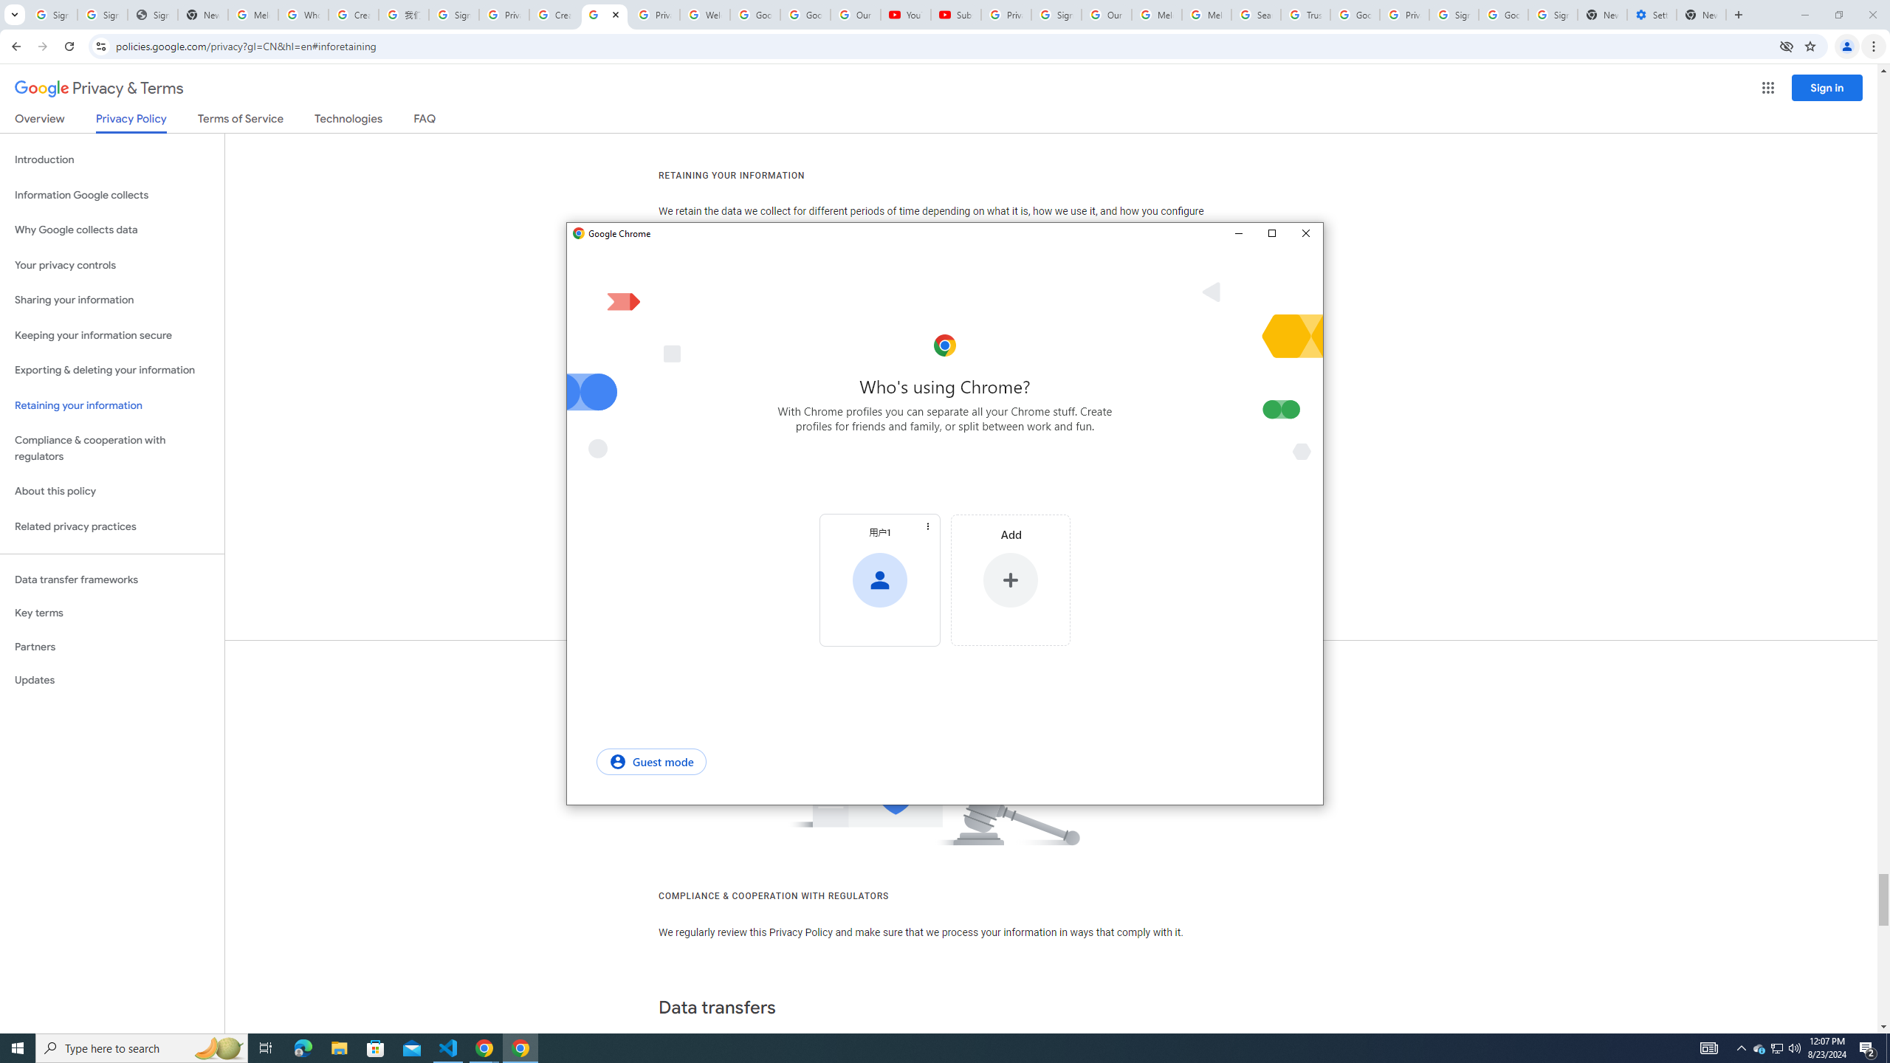  Describe the element at coordinates (1454, 15) in the screenshot. I see `Sign in - Google Accounts` at that location.